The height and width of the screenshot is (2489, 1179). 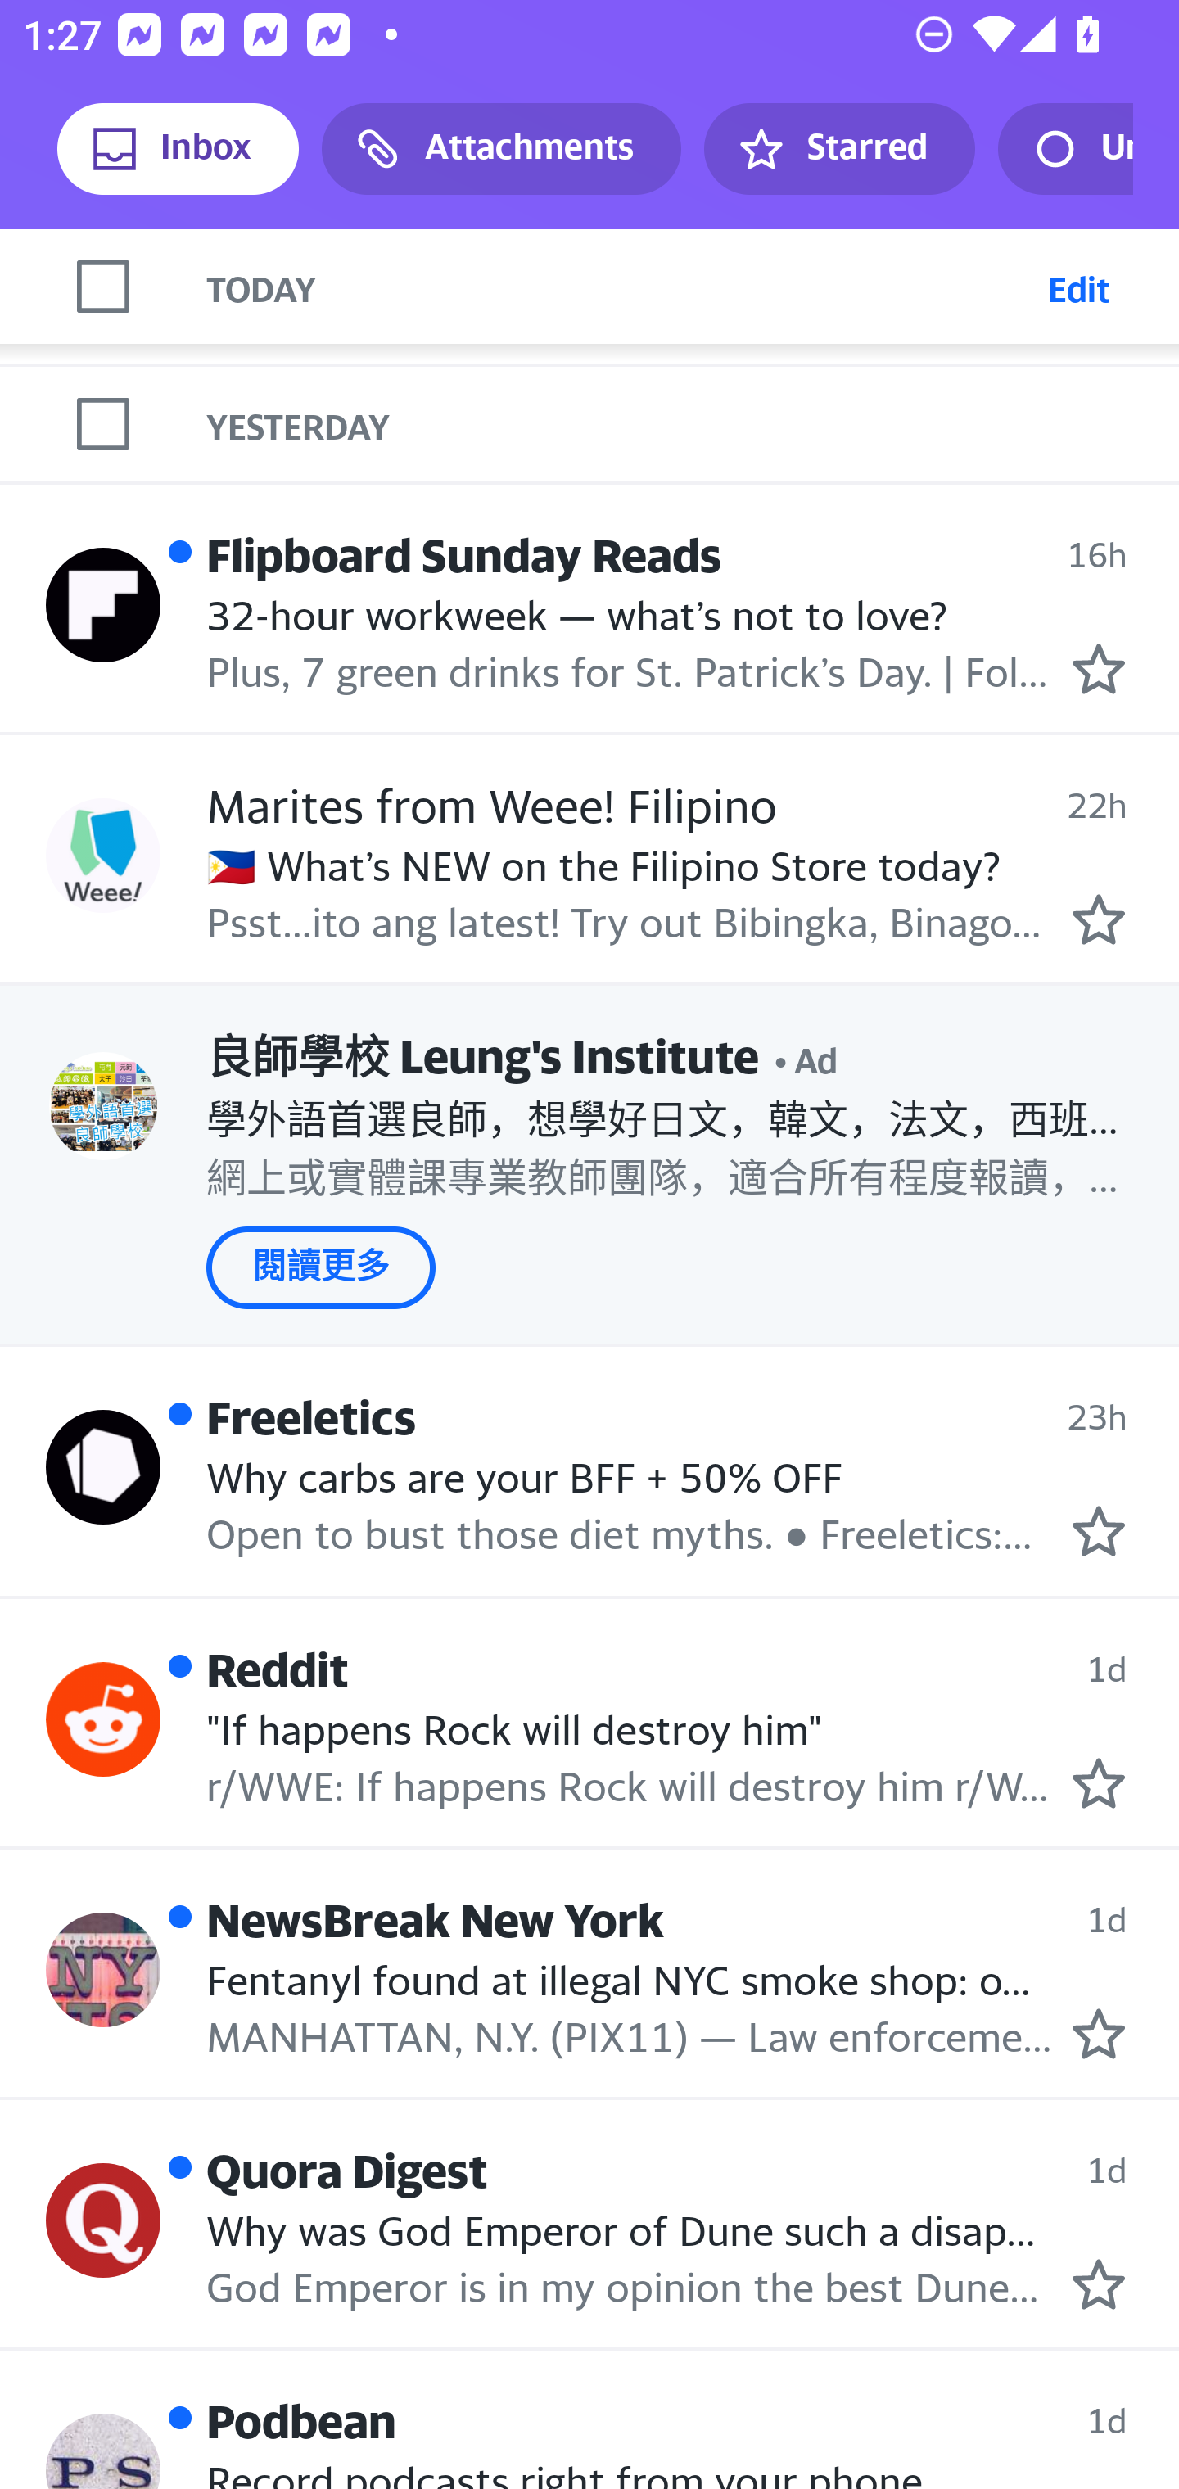 What do you see at coordinates (1099, 2283) in the screenshot?
I see `Mark as starred.` at bounding box center [1099, 2283].